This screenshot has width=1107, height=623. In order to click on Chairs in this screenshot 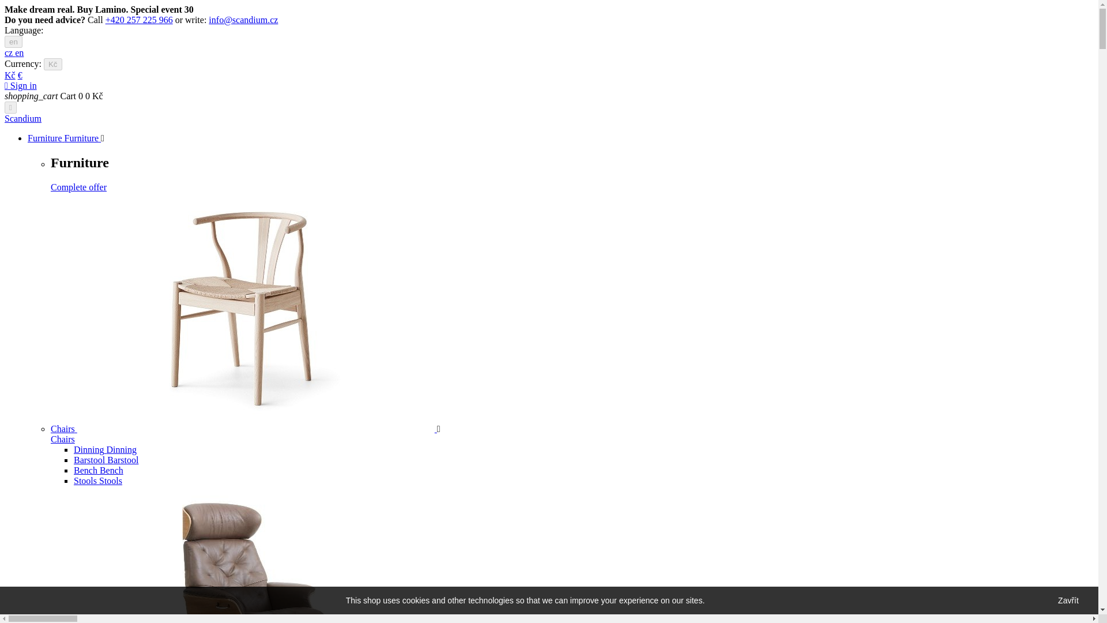, I will do `click(244, 429)`.